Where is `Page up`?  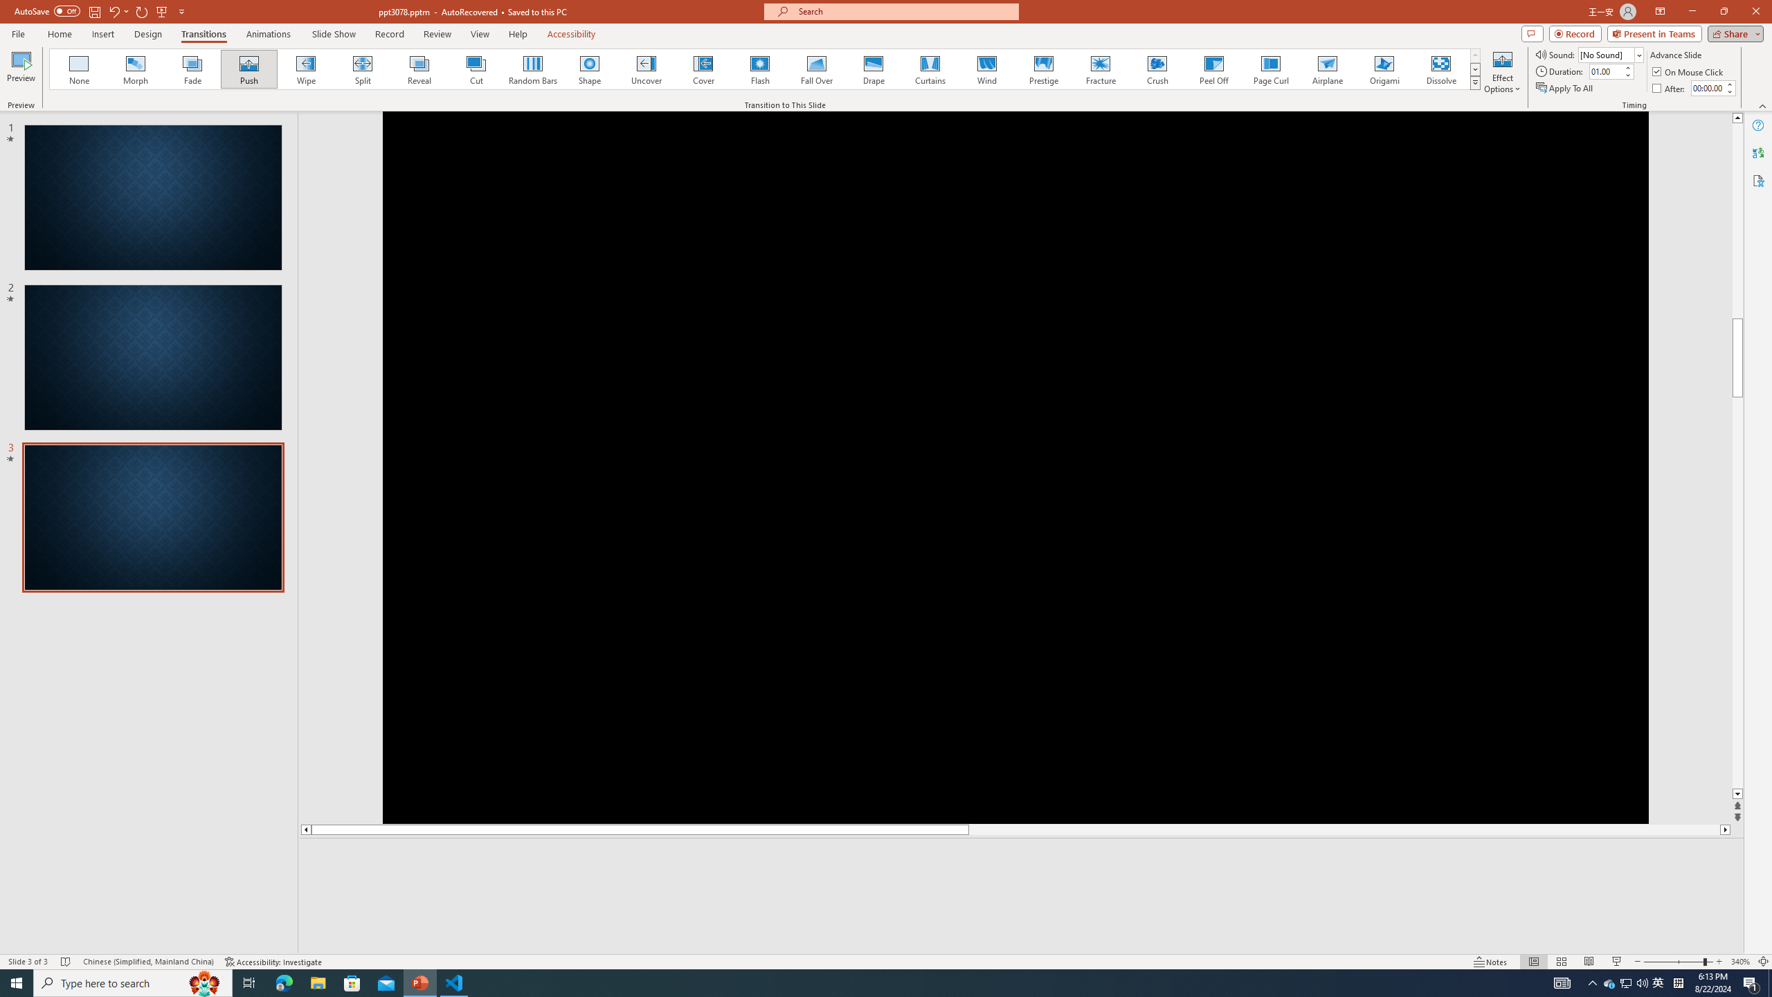 Page up is located at coordinates (1737, 318).